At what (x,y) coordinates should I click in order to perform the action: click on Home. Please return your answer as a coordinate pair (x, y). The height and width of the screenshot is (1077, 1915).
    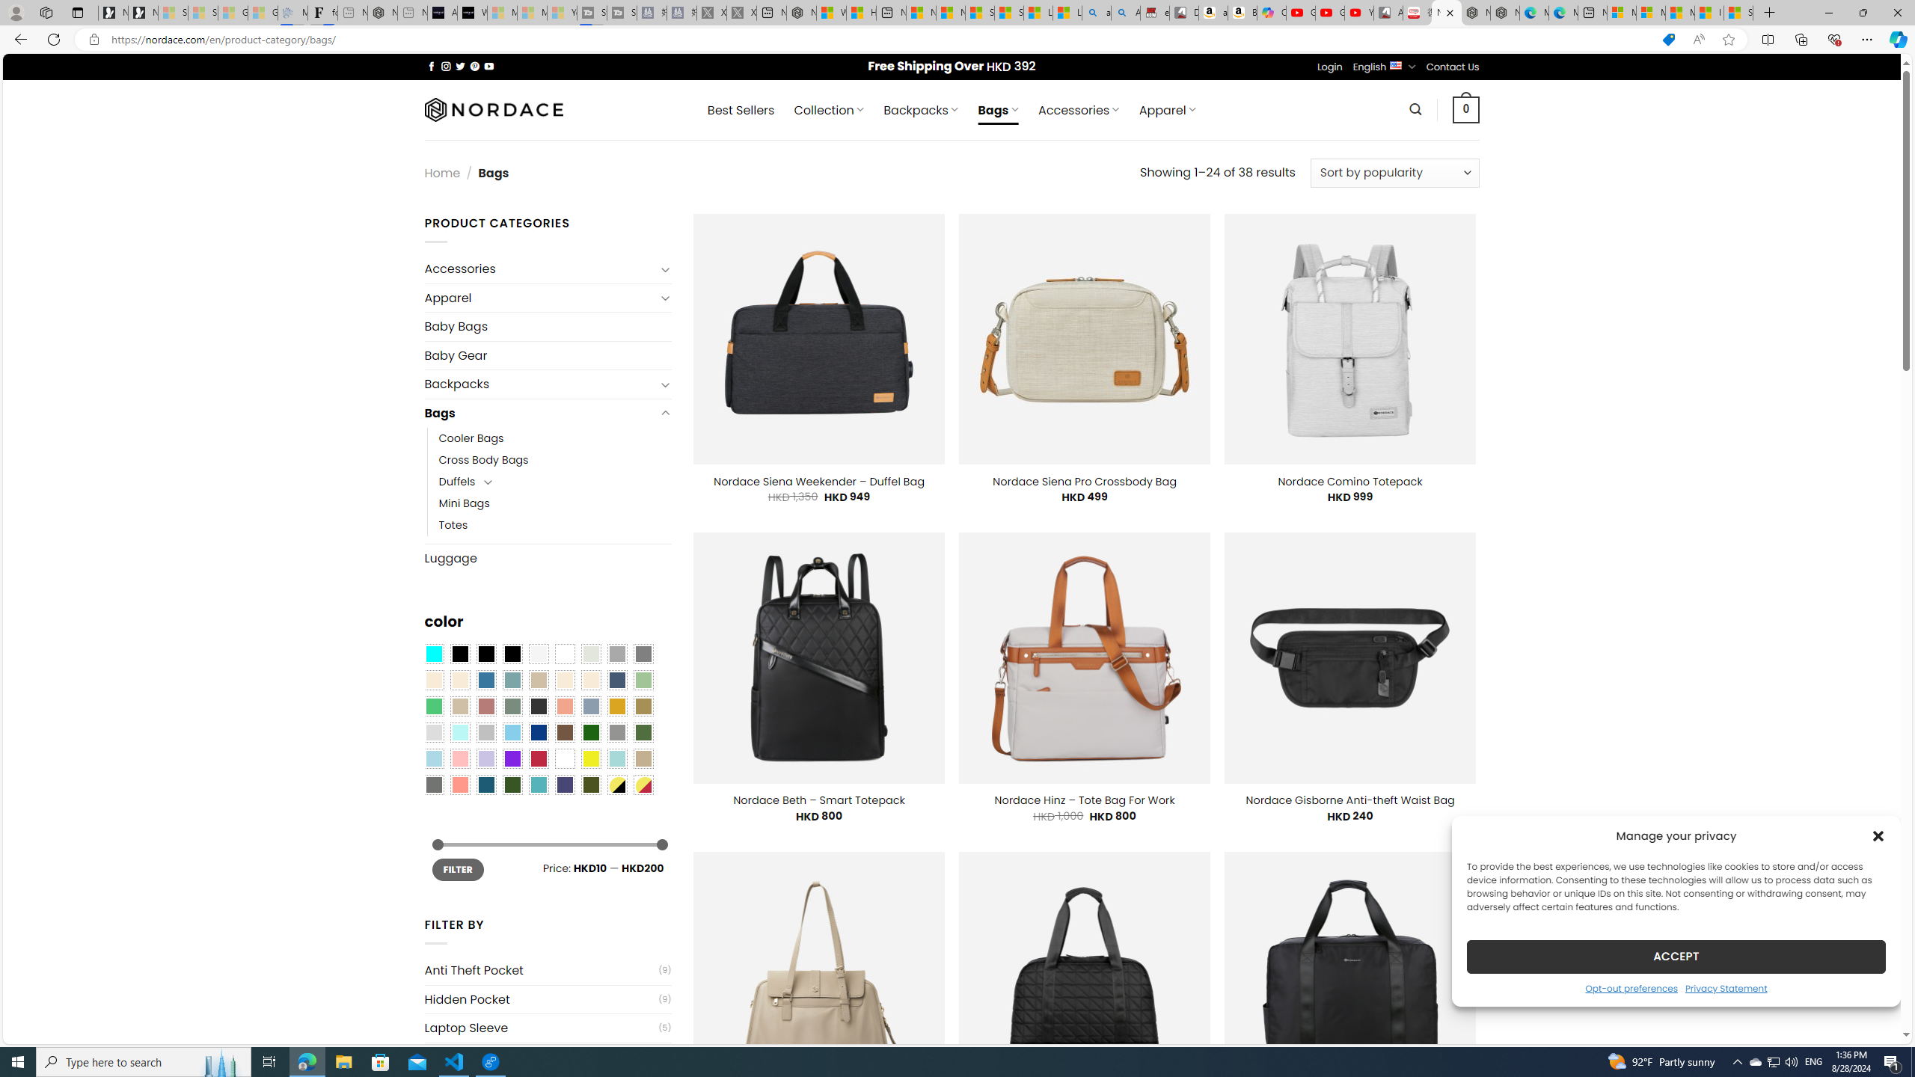
    Looking at the image, I should click on (441, 172).